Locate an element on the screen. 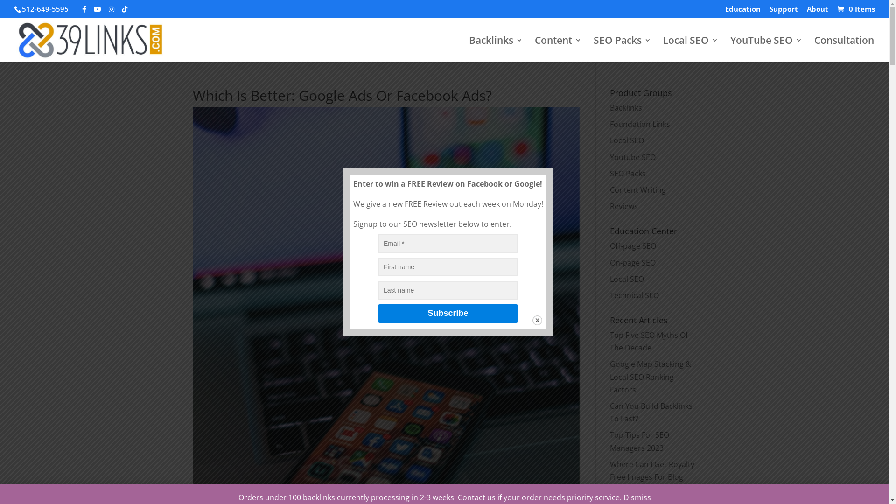 This screenshot has height=504, width=896. Backlinks is located at coordinates (496, 49).